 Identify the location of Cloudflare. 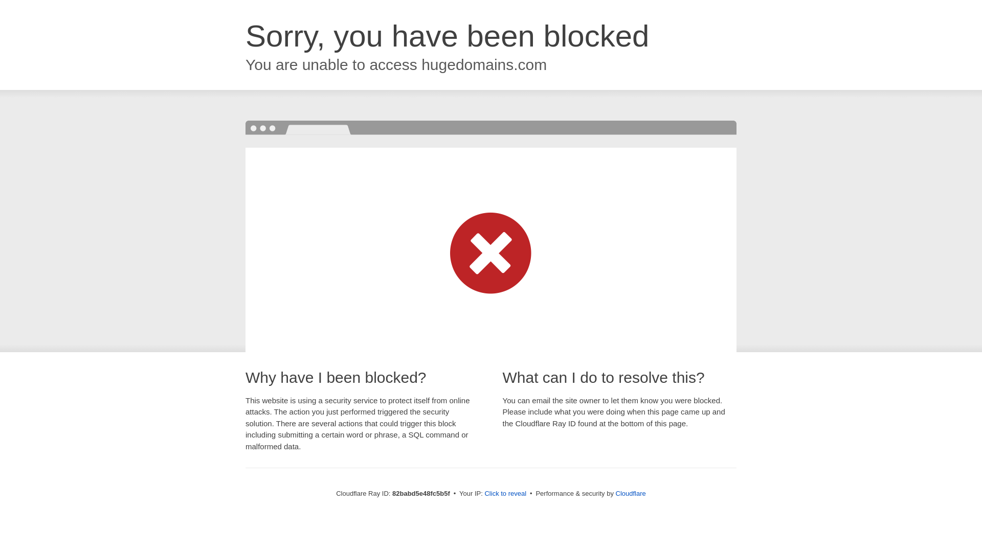
(631, 494).